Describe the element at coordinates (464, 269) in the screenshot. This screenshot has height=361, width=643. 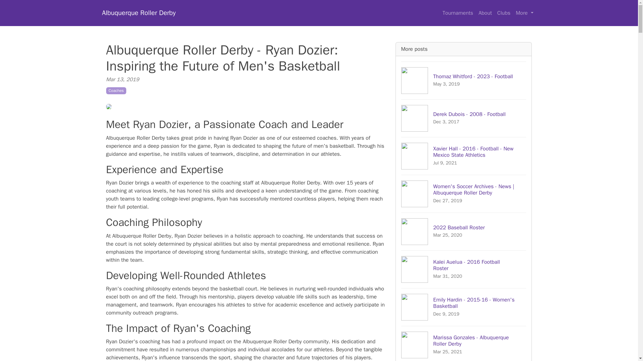
I see `Tournaments` at that location.